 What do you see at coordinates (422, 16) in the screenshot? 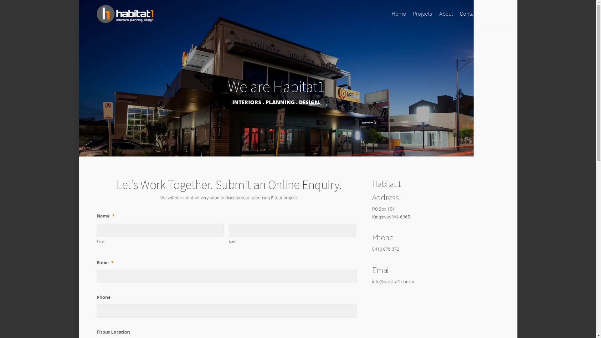
I see `Projects` at bounding box center [422, 16].